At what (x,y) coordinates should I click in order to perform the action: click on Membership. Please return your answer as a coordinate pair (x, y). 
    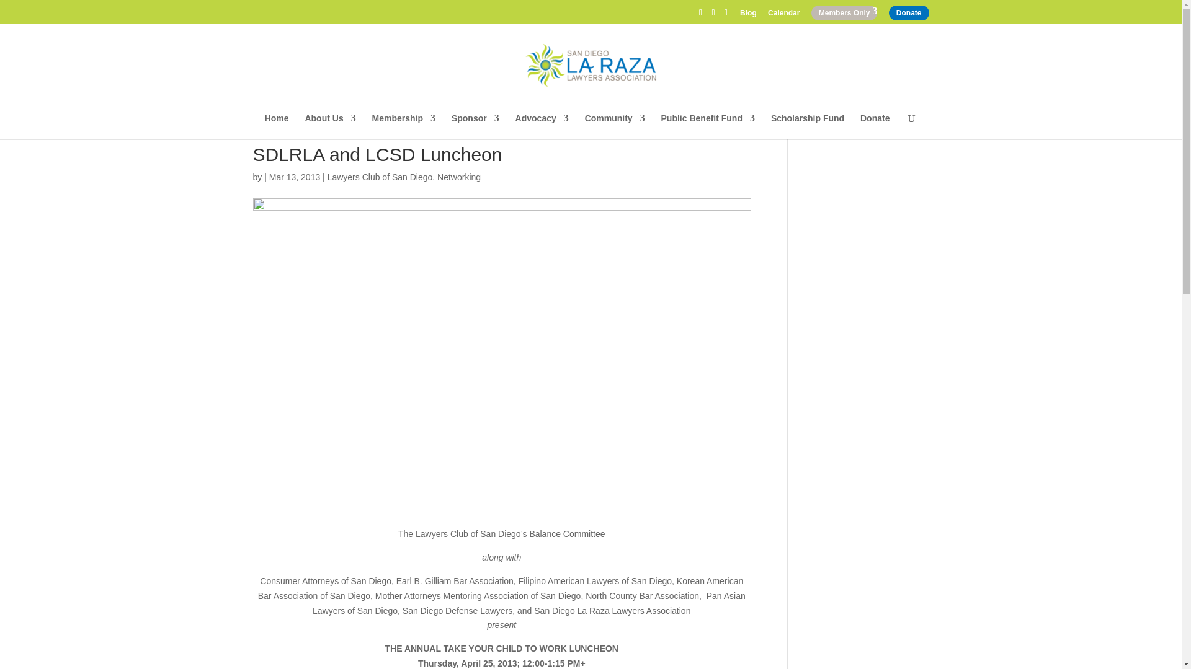
    Looking at the image, I should click on (403, 126).